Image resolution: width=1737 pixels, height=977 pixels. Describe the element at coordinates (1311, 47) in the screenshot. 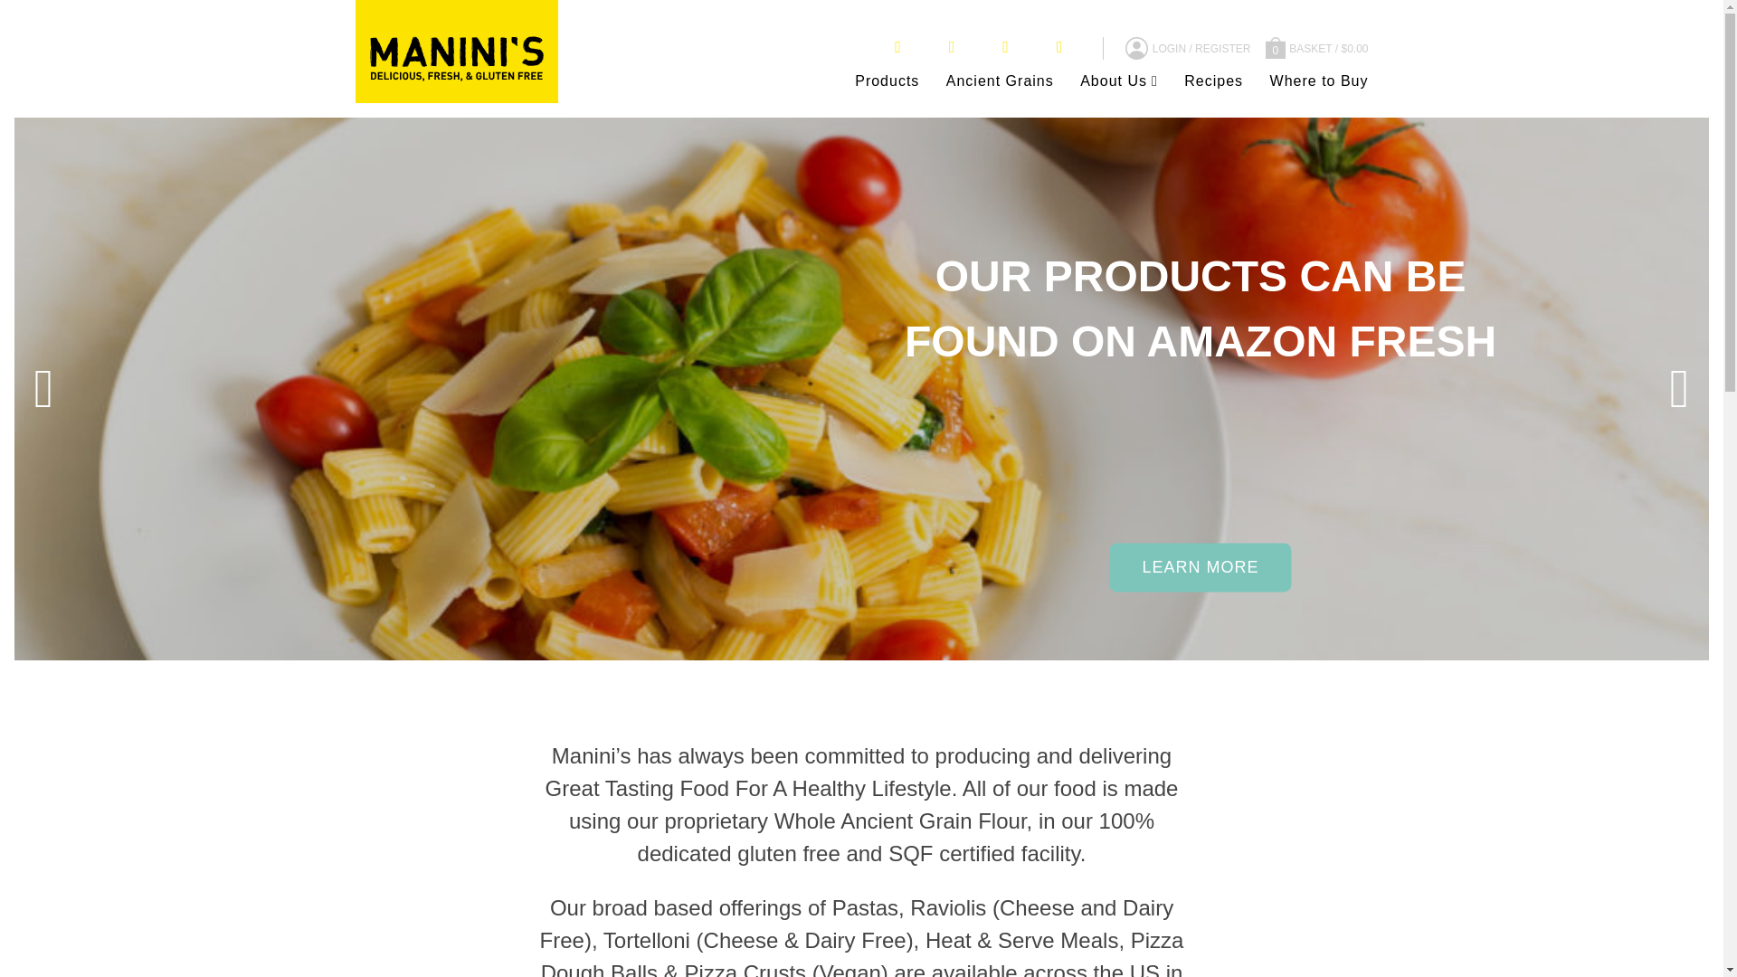

I see `View your shopping cart` at that location.